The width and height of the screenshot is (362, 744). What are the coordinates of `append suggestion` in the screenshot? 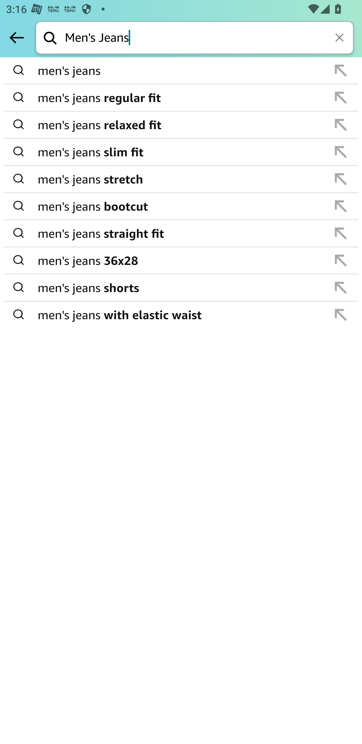 It's located at (341, 288).